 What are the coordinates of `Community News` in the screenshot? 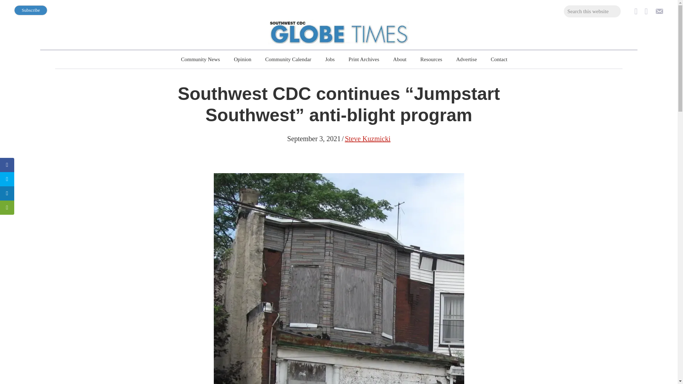 It's located at (201, 59).